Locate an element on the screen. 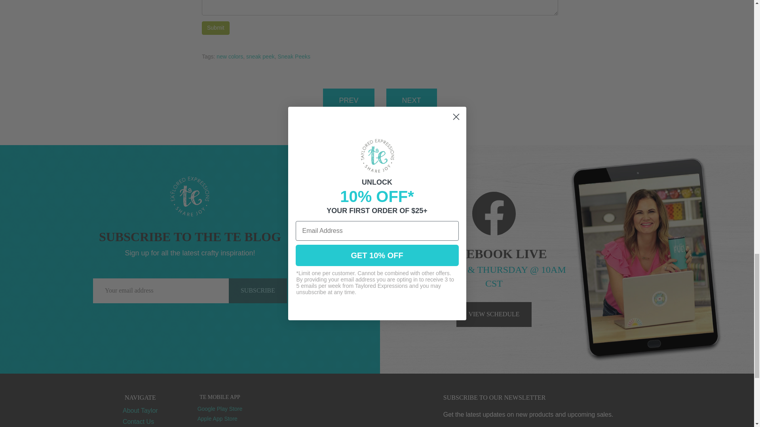  VIEW SCHEDULE is located at coordinates (494, 314).